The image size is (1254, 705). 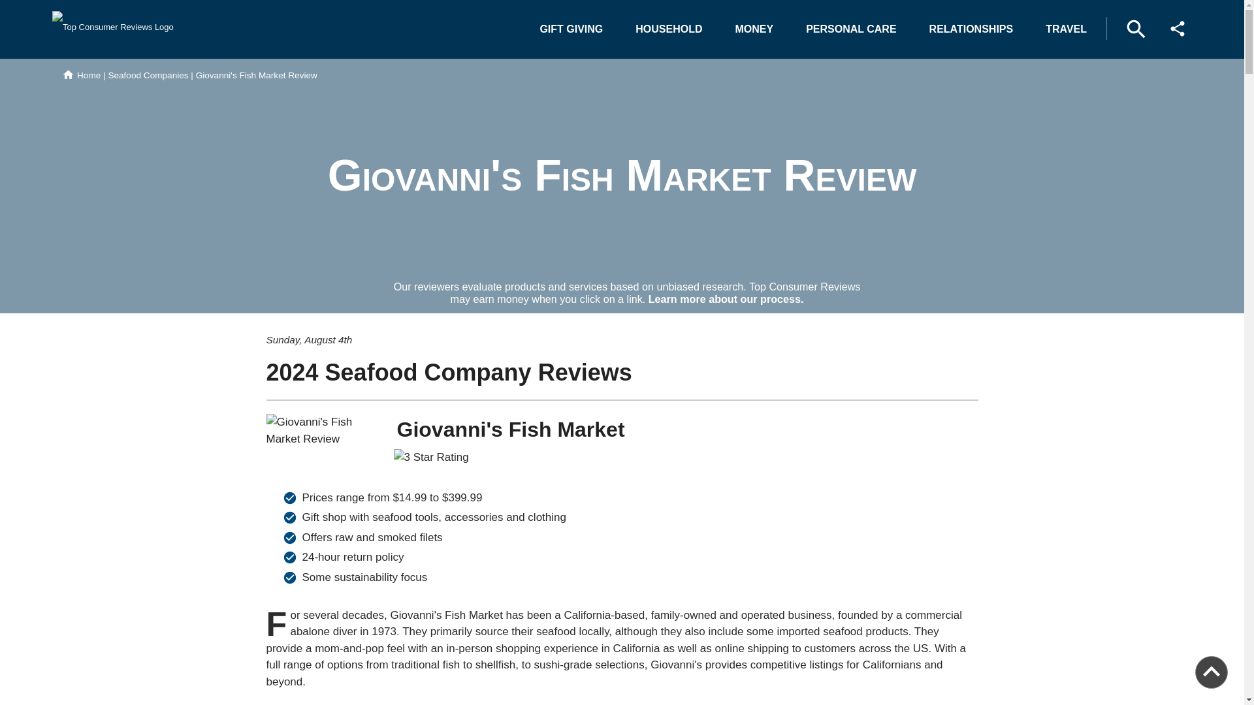 What do you see at coordinates (850, 29) in the screenshot?
I see `PERSONAL CARE` at bounding box center [850, 29].